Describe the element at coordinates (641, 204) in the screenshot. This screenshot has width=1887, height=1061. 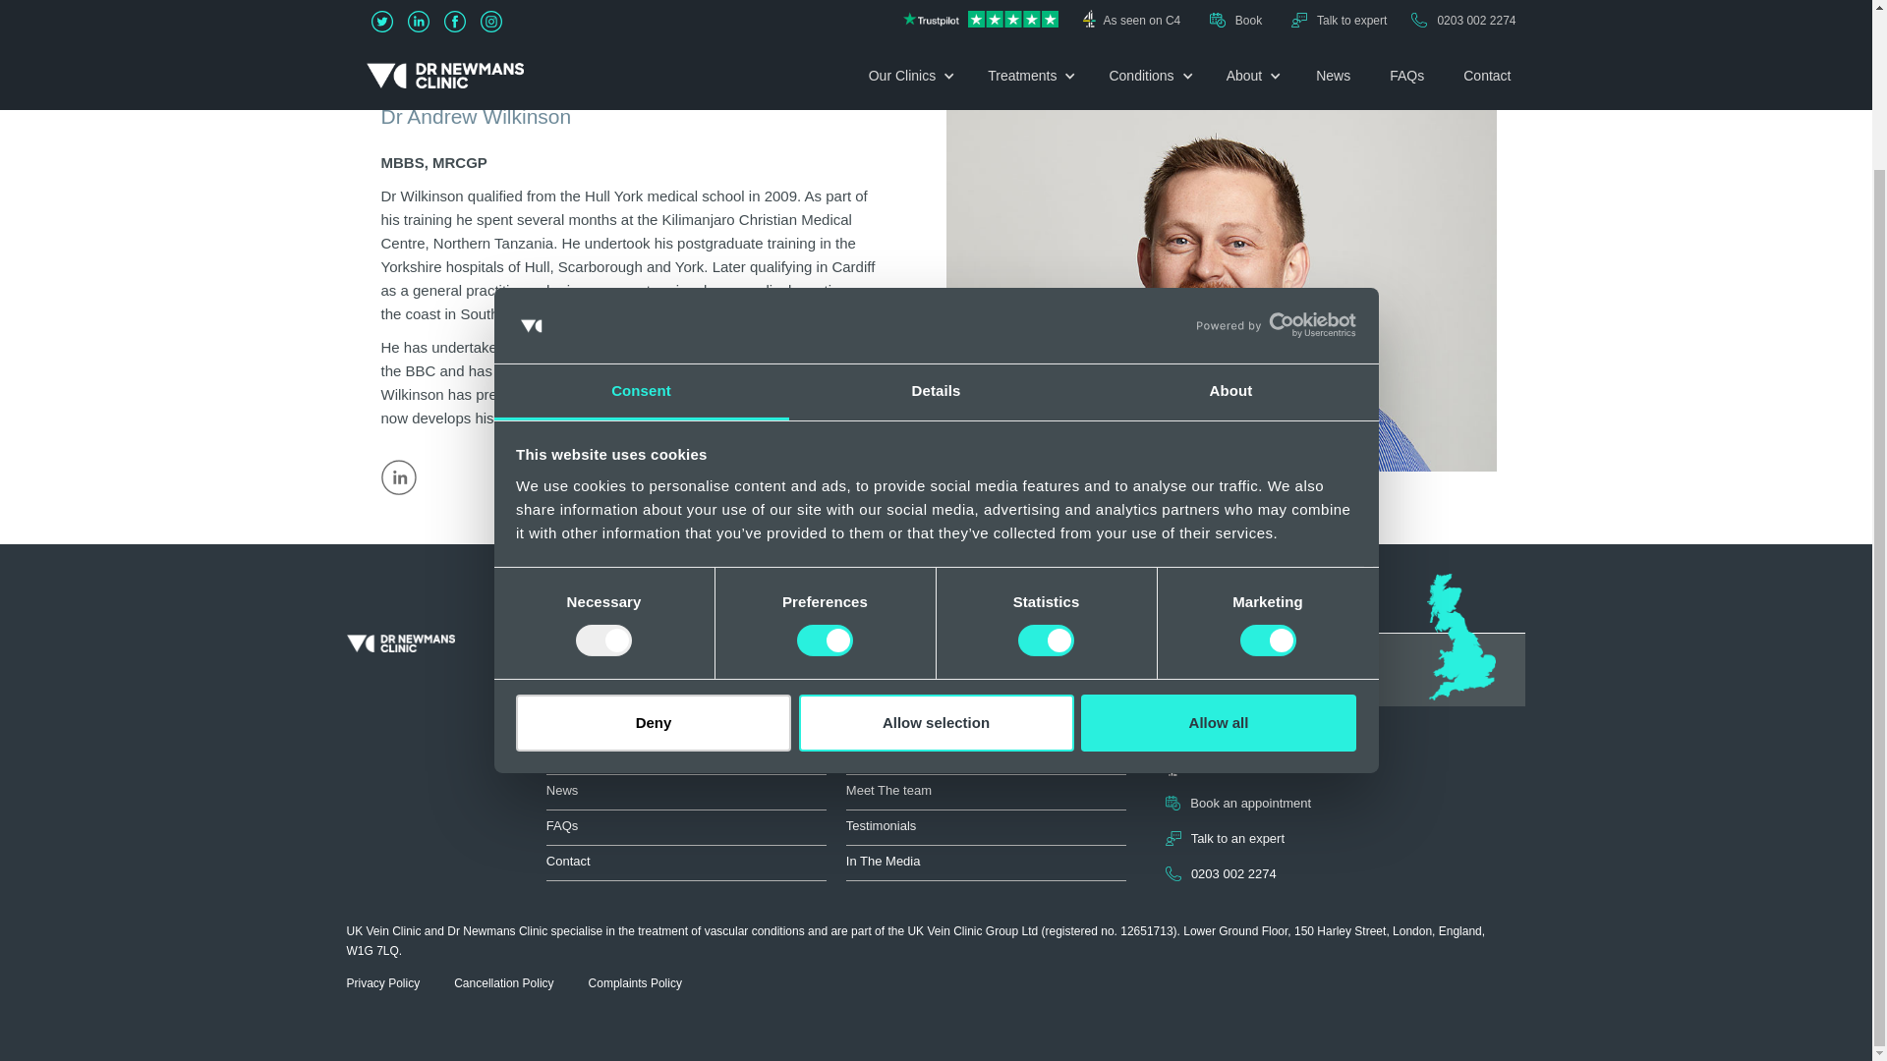
I see `Consent` at that location.